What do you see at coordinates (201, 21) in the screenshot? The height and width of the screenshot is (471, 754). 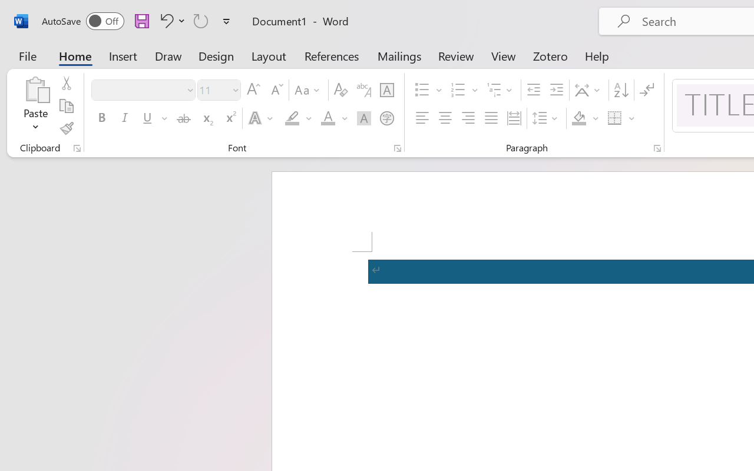 I see `Can't Repeat` at bounding box center [201, 21].